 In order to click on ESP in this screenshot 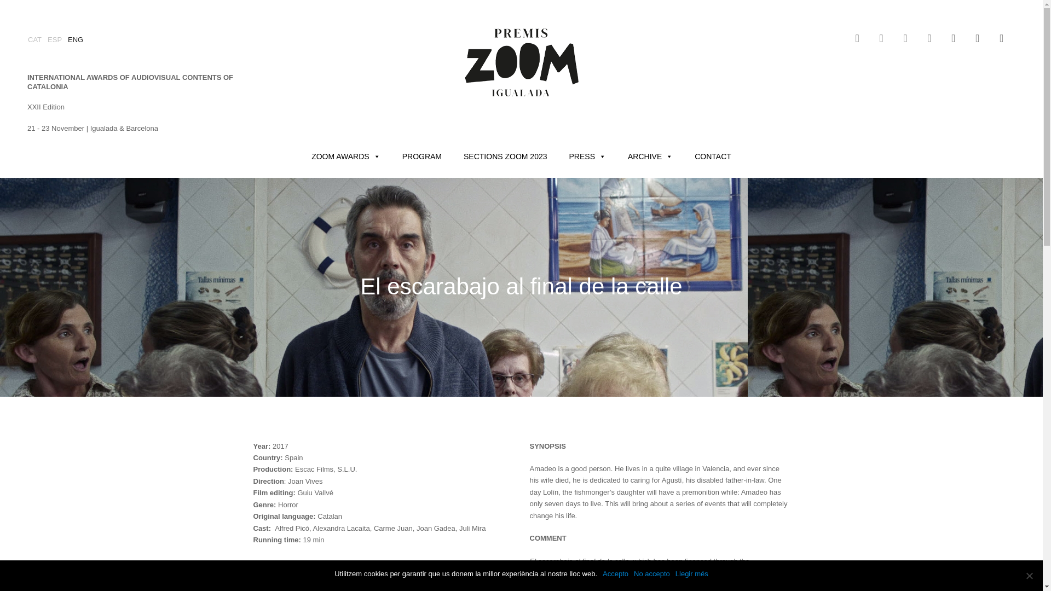, I will do `click(57, 39)`.